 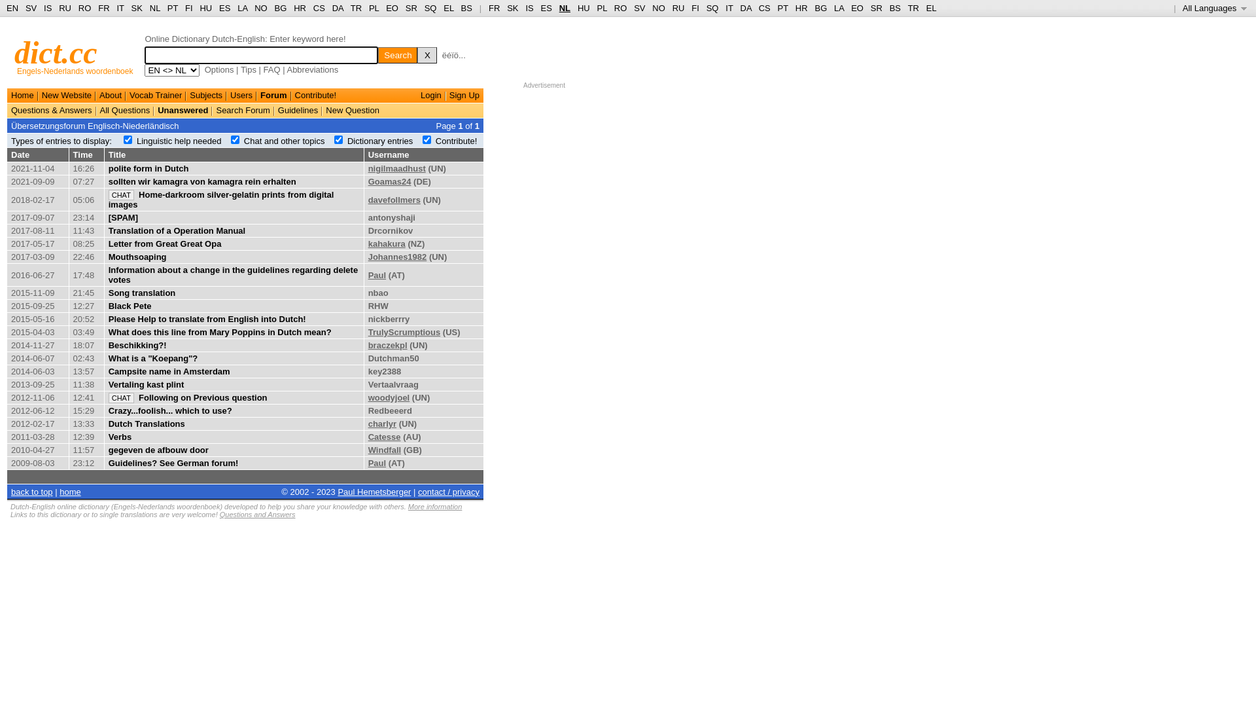 I want to click on BG, so click(x=281, y=8).